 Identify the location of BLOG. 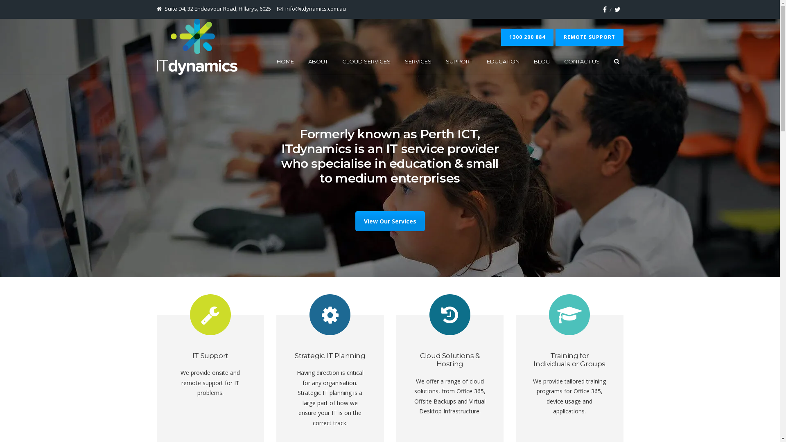
(542, 61).